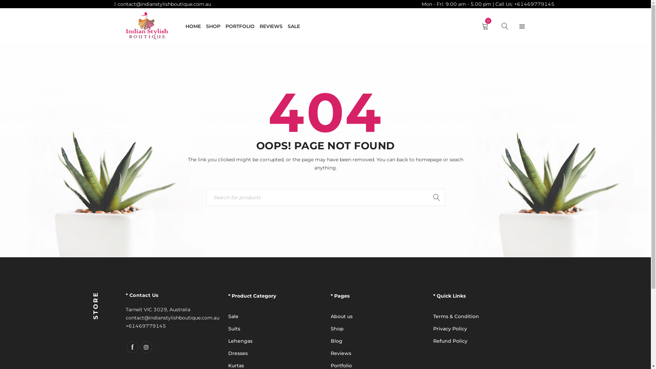 The width and height of the screenshot is (656, 369). Describe the element at coordinates (487, 26) in the screenshot. I see `0` at that location.